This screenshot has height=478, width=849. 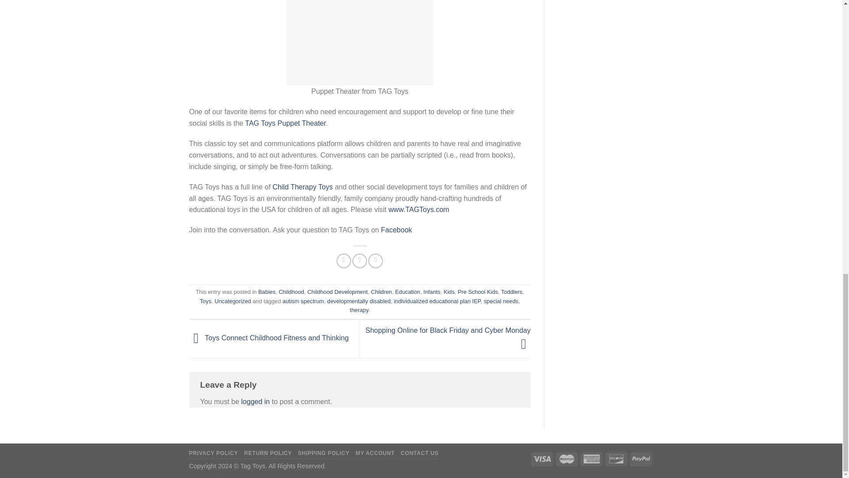 What do you see at coordinates (344, 261) in the screenshot?
I see `Share on Facebook` at bounding box center [344, 261].